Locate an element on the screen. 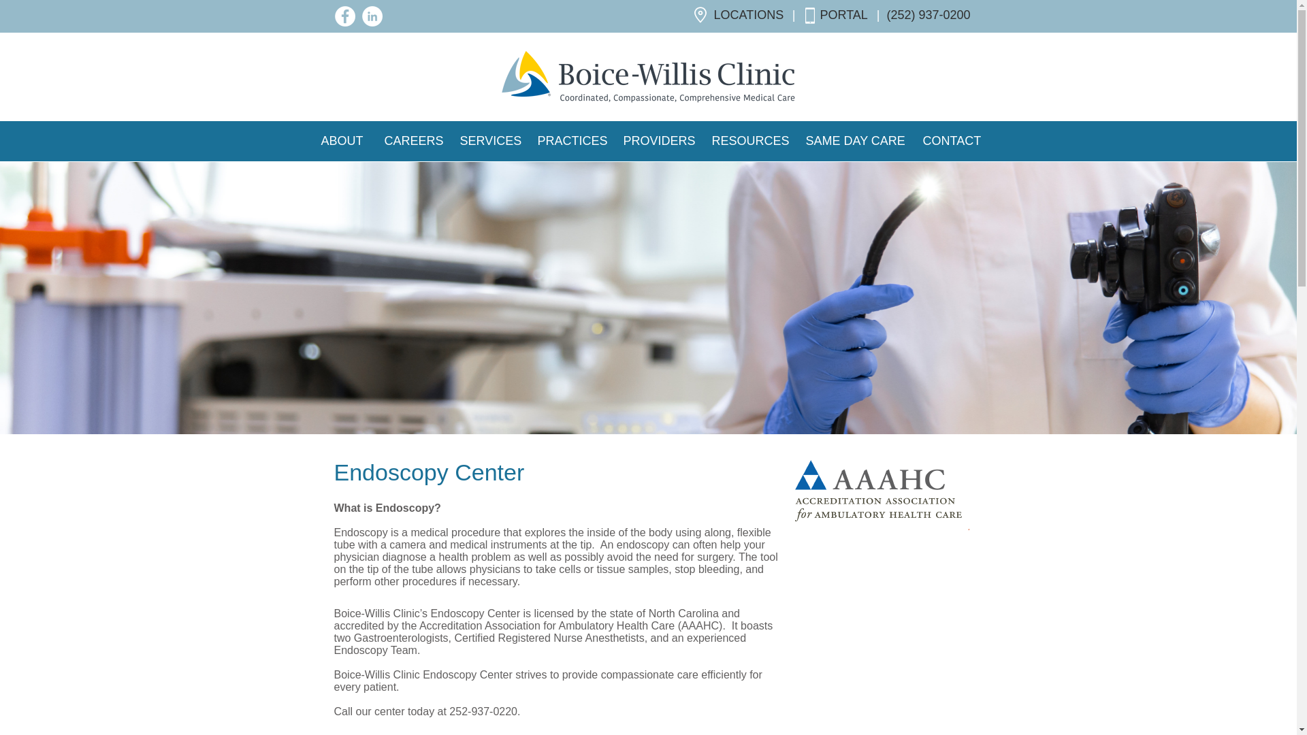 This screenshot has height=735, width=1307. SAME DAY CARE is located at coordinates (854, 140).